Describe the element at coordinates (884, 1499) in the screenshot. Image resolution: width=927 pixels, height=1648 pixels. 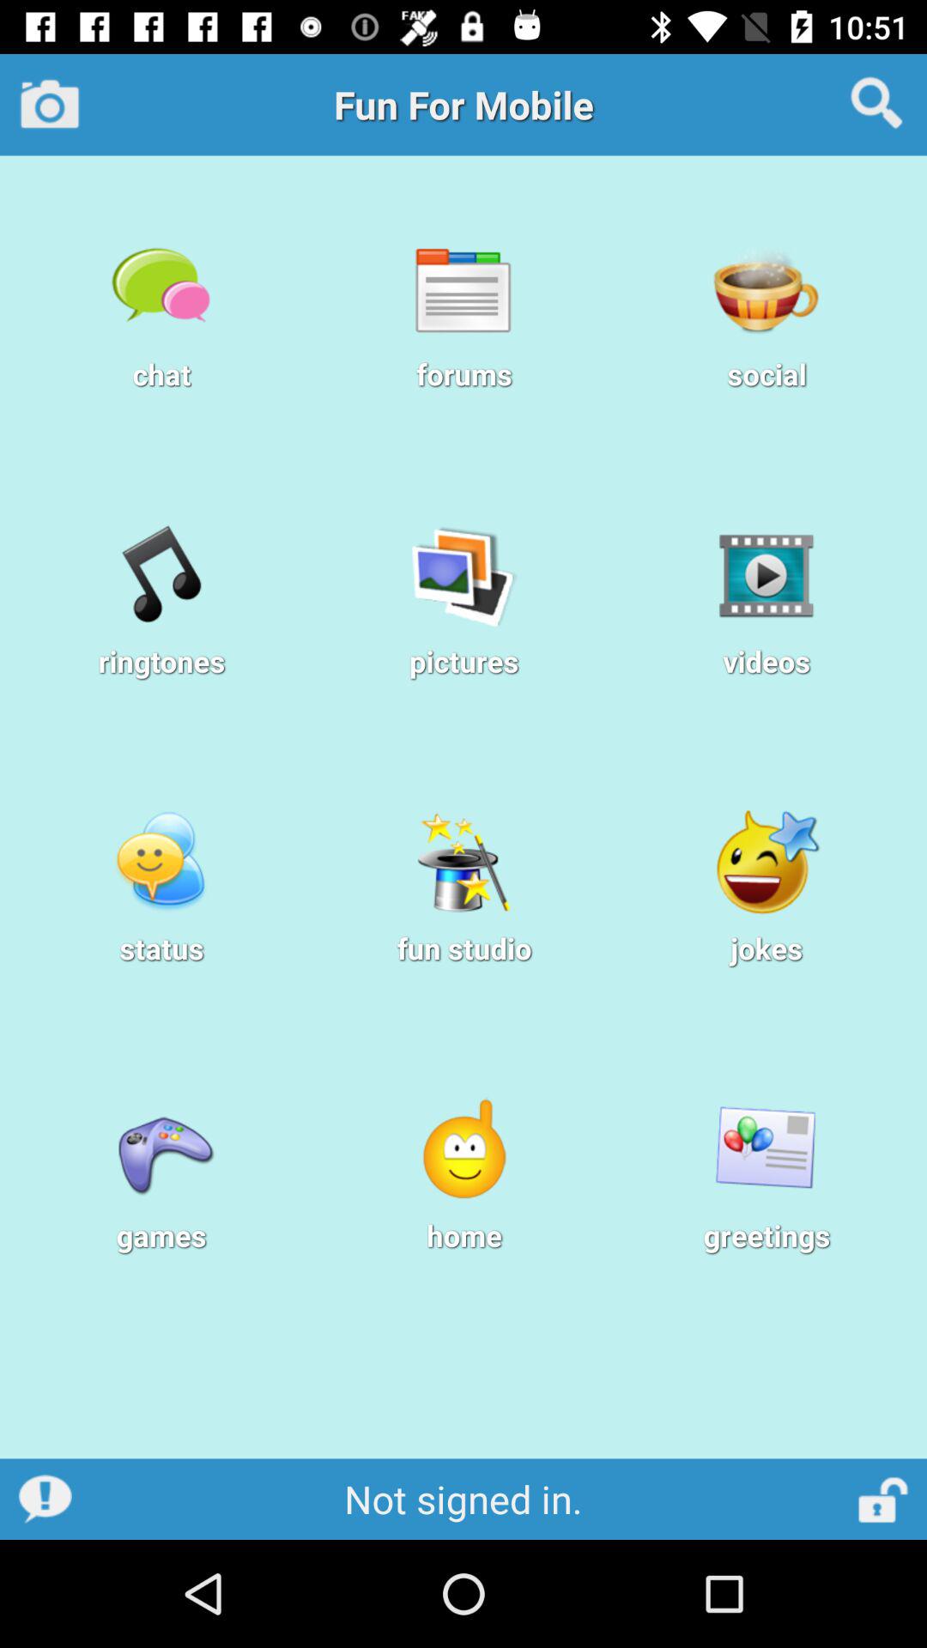
I see `launch the app next to not signed in. item` at that location.